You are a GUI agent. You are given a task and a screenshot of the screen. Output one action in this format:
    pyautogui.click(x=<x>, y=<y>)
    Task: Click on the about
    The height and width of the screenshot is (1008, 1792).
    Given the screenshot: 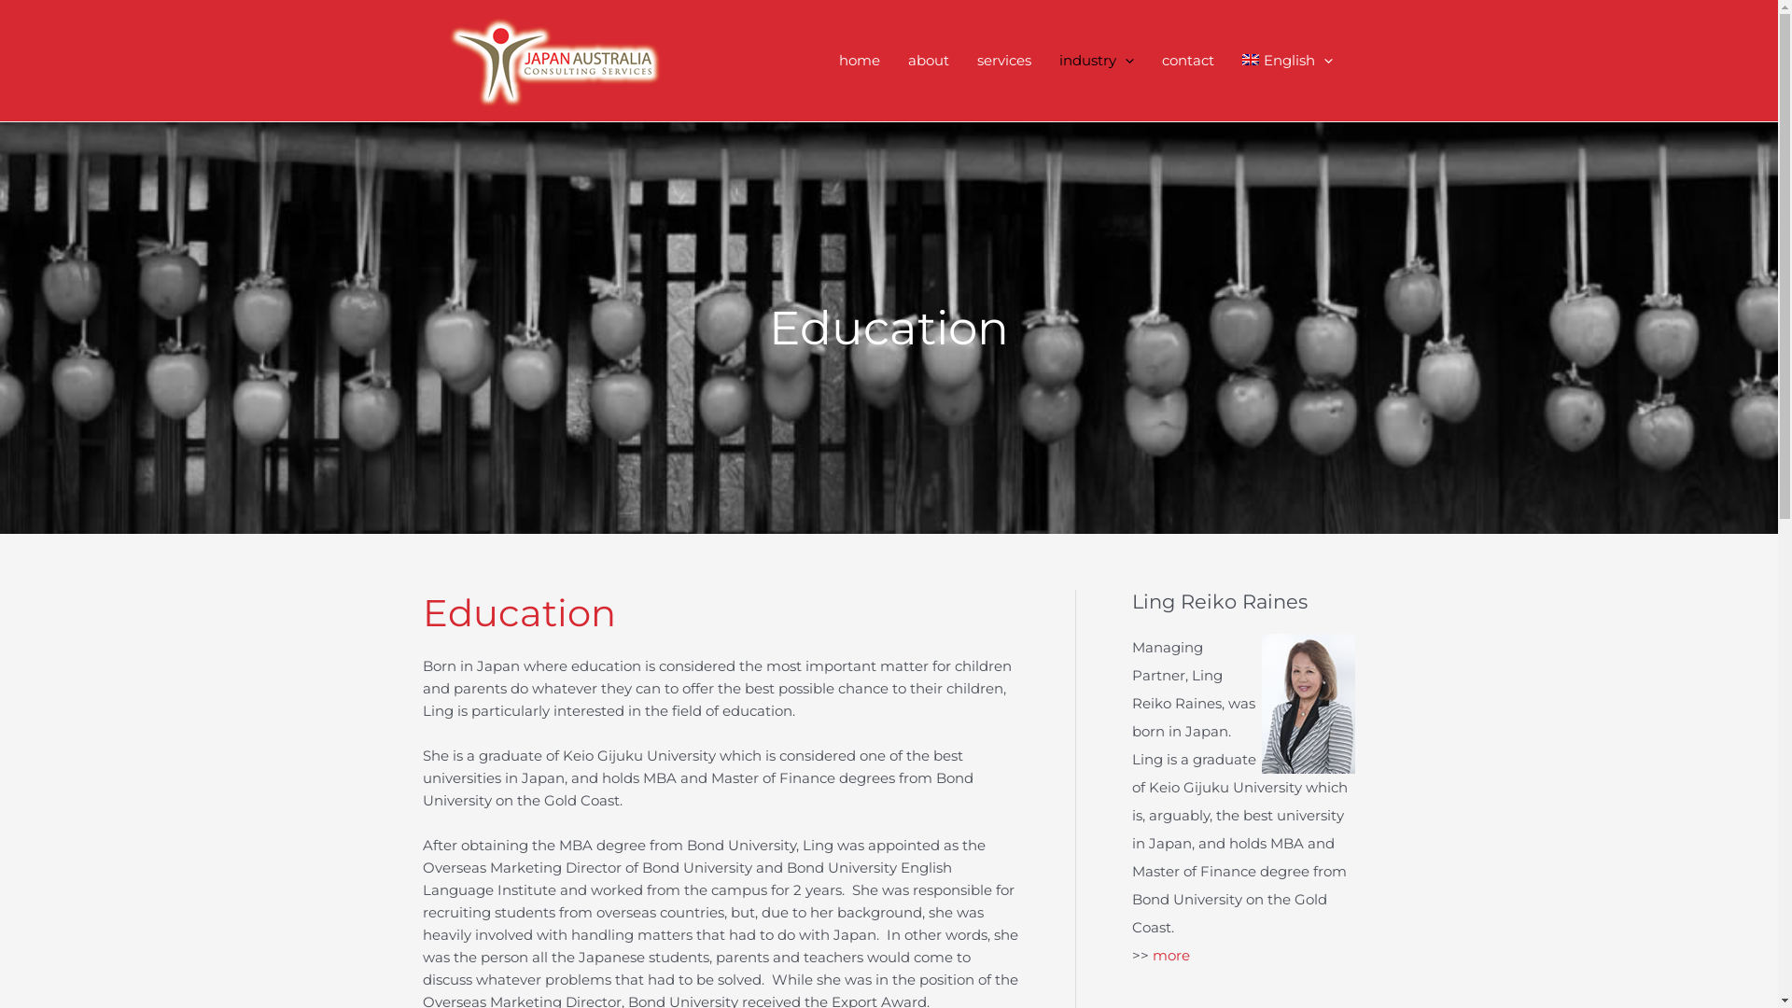 What is the action you would take?
    pyautogui.click(x=929, y=61)
    